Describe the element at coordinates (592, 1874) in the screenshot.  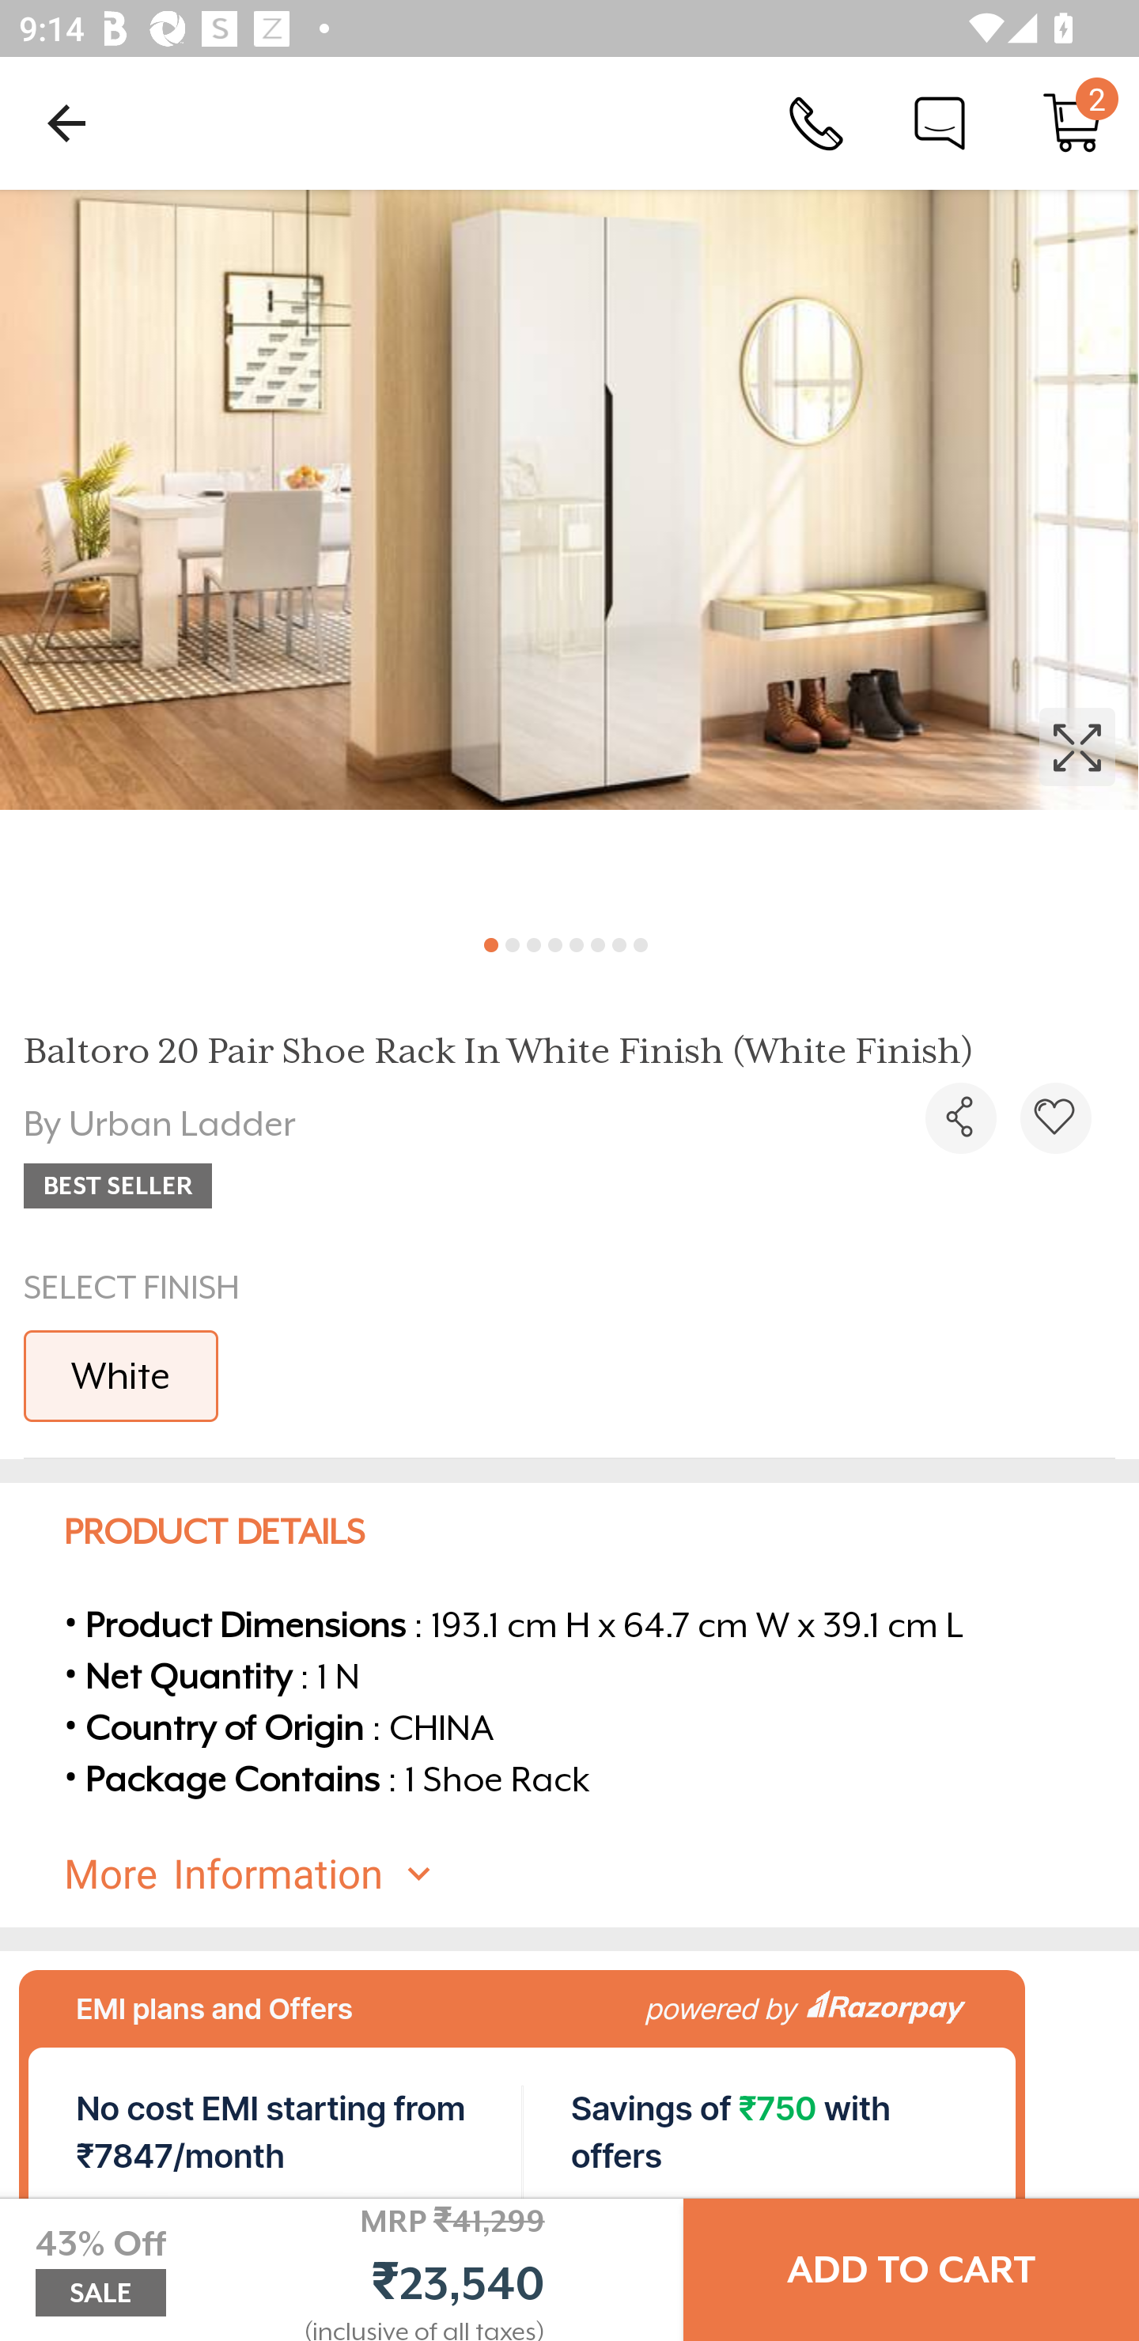
I see `More Information ` at that location.